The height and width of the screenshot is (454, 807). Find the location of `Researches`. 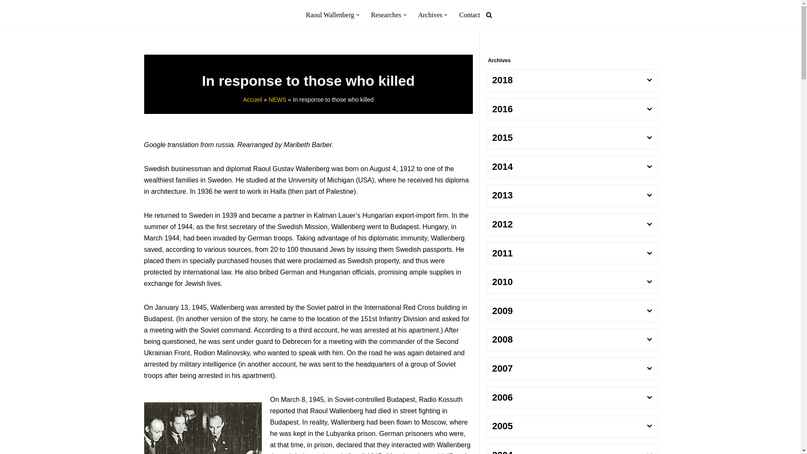

Researches is located at coordinates (386, 14).